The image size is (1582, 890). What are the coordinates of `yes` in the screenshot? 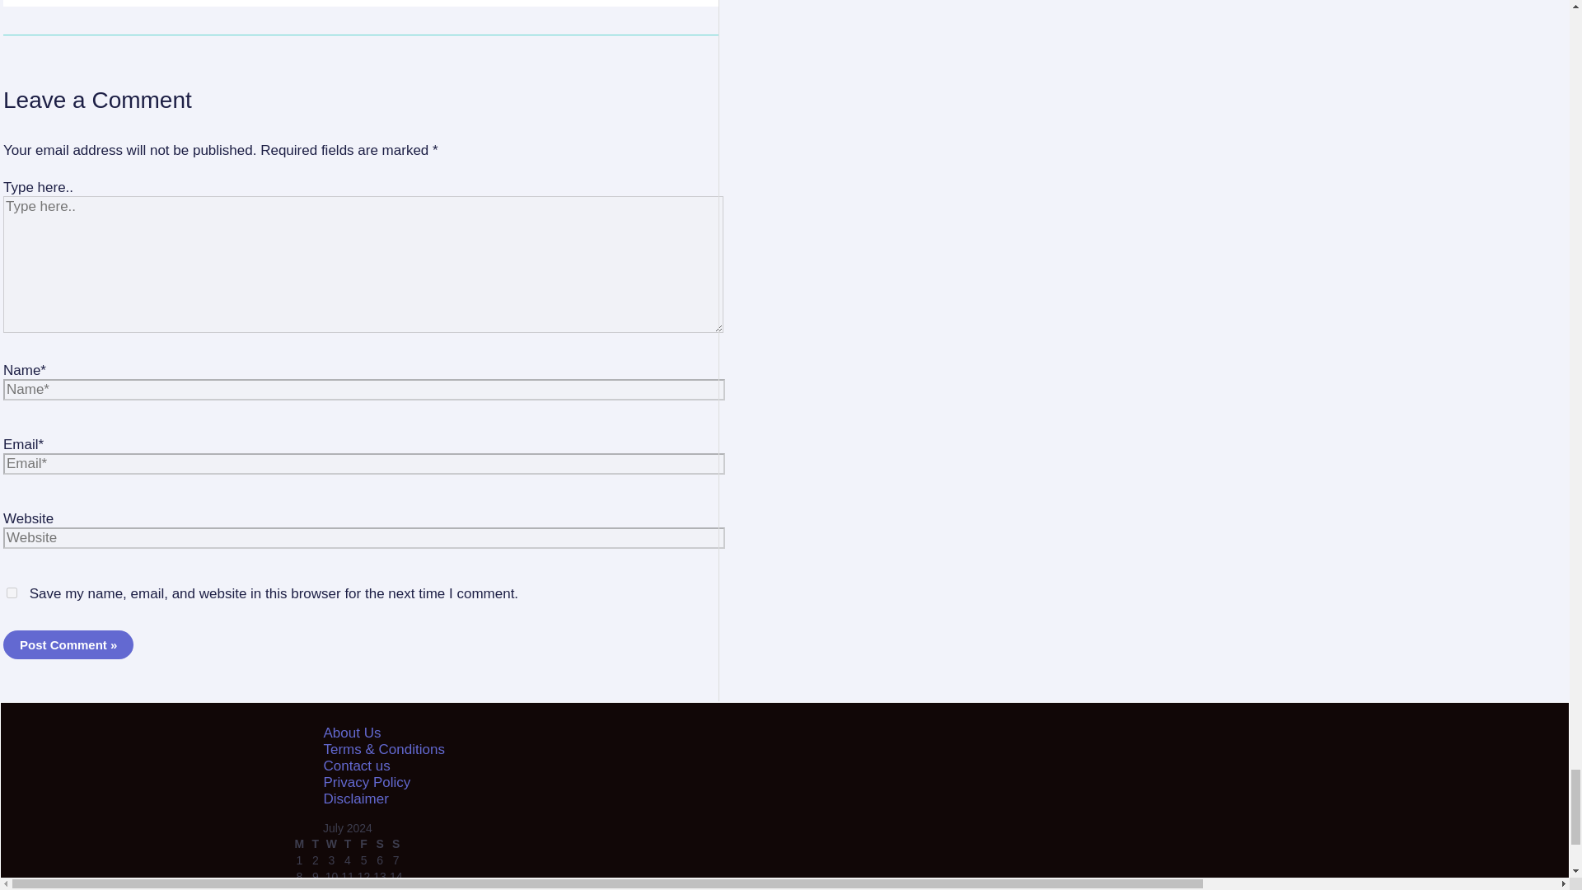 It's located at (12, 592).